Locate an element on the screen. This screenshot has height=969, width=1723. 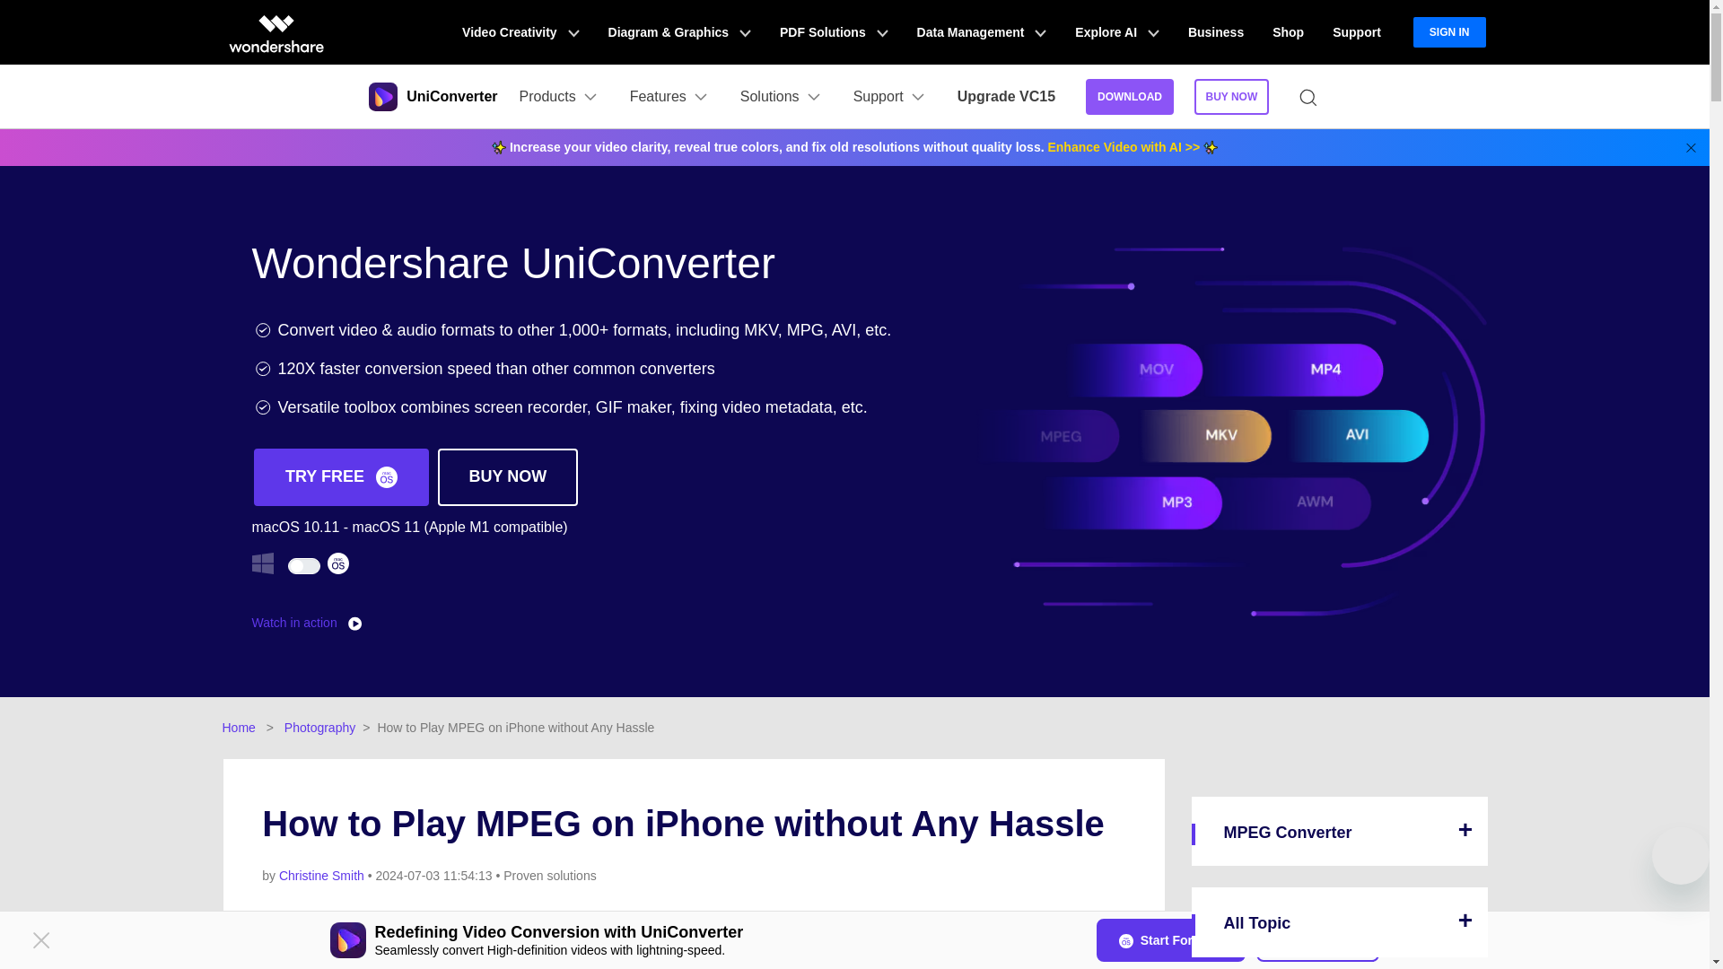
Video Creativity is located at coordinates (520, 32).